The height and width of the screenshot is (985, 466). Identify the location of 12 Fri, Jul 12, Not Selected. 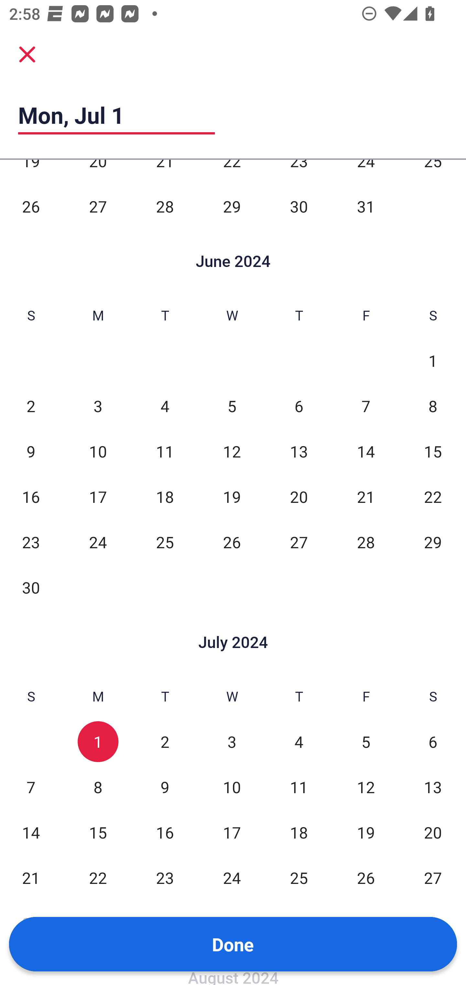
(366, 787).